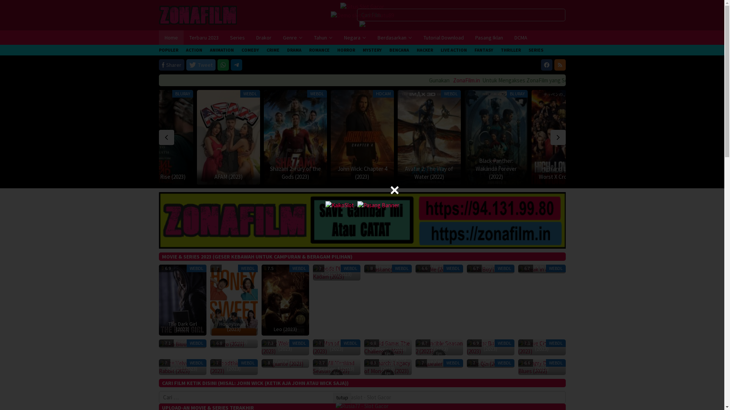  Describe the element at coordinates (233, 367) in the screenshot. I see `Bloodthirst (2023)` at that location.